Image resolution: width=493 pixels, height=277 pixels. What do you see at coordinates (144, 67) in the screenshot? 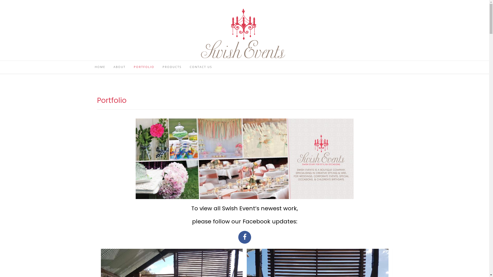
I see `PORTFOLIO` at bounding box center [144, 67].